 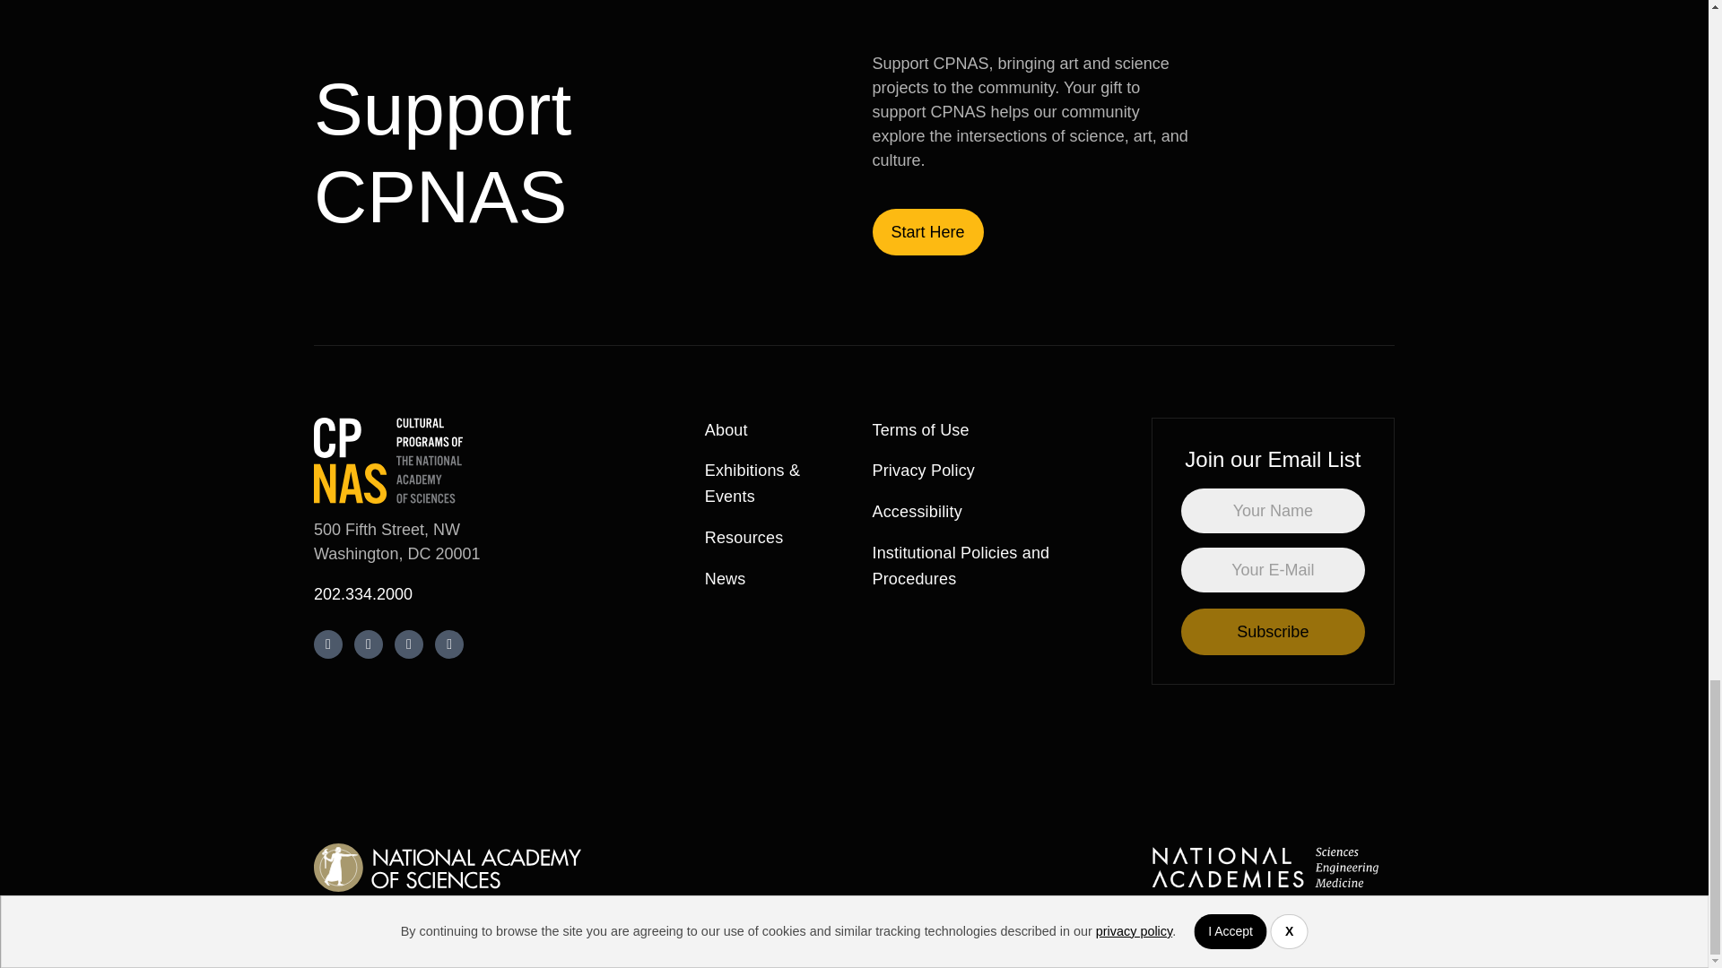 What do you see at coordinates (927, 232) in the screenshot?
I see `Start Here` at bounding box center [927, 232].